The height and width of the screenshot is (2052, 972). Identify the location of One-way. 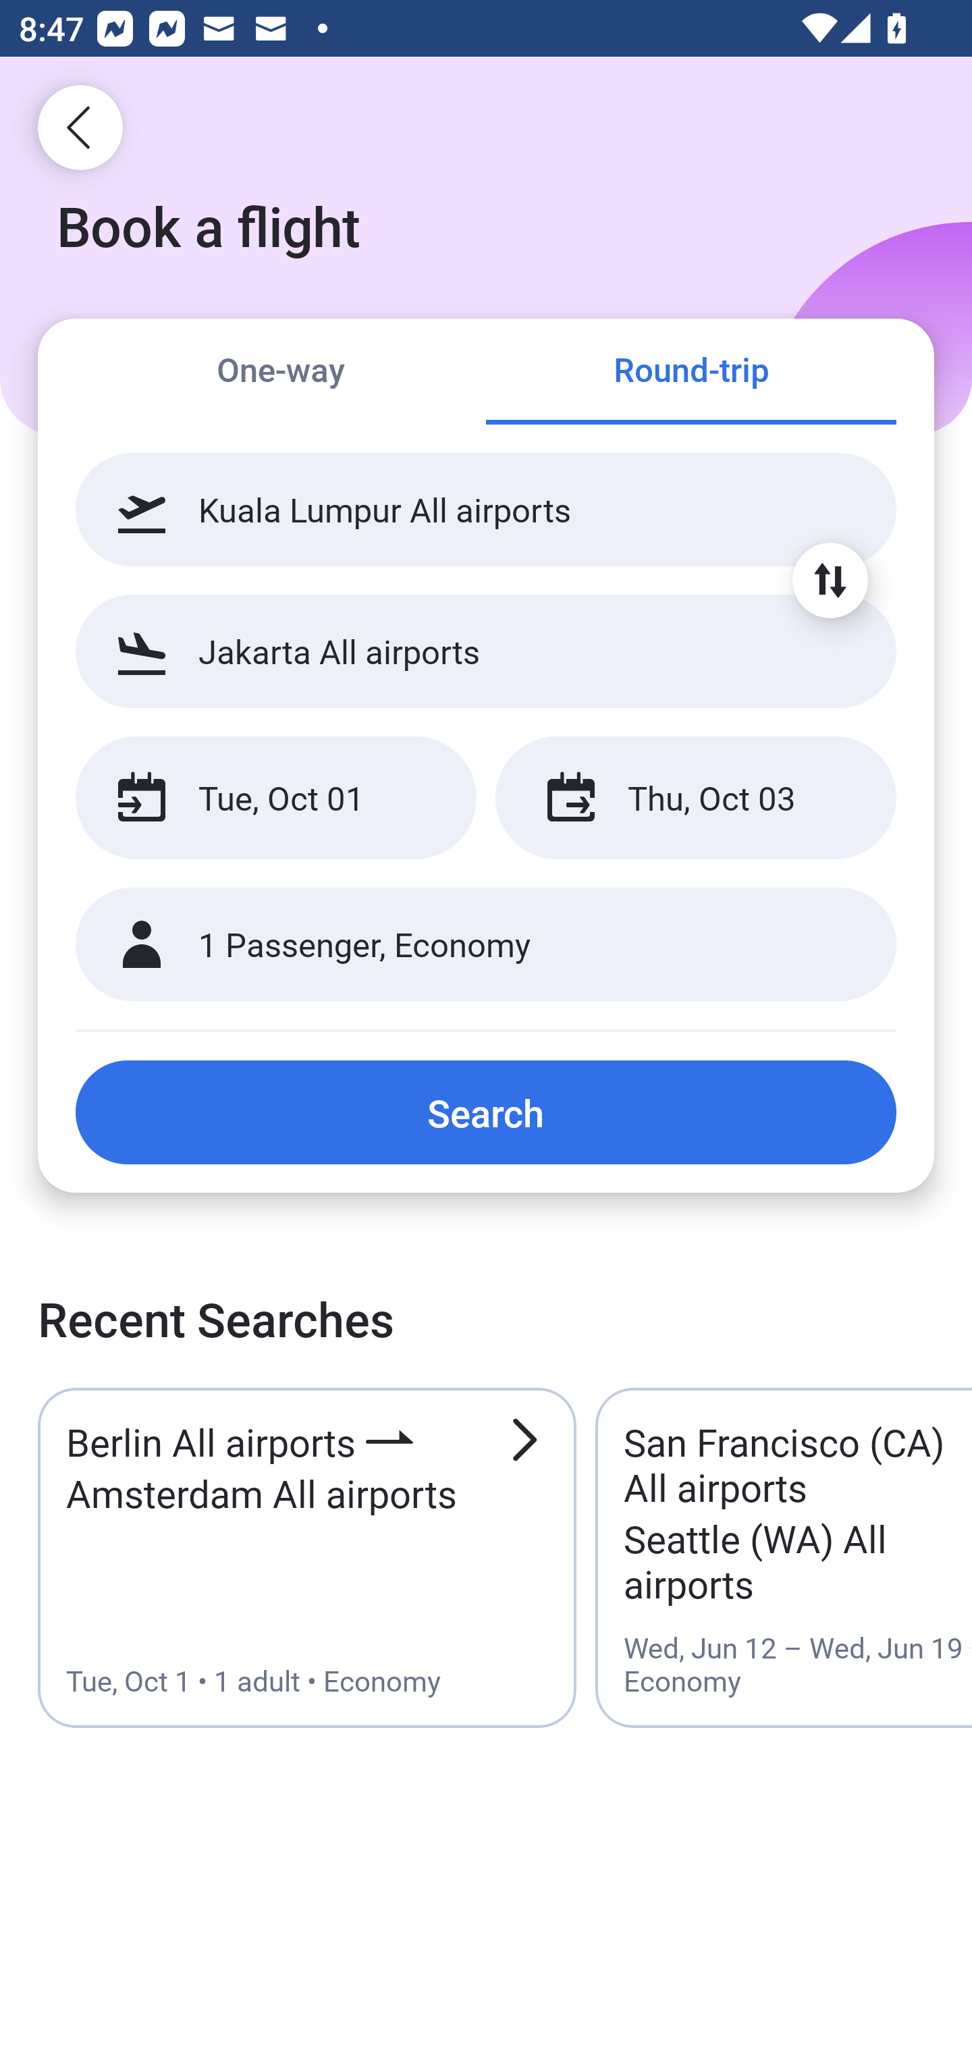
(281, 373).